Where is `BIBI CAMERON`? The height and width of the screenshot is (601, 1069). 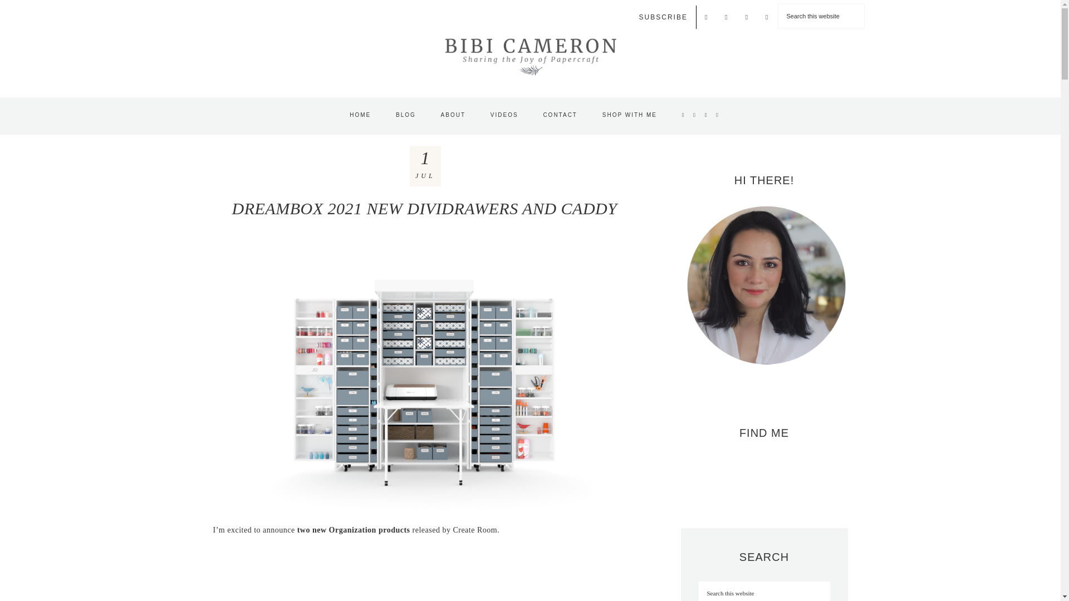
BIBI CAMERON is located at coordinates (530, 56).